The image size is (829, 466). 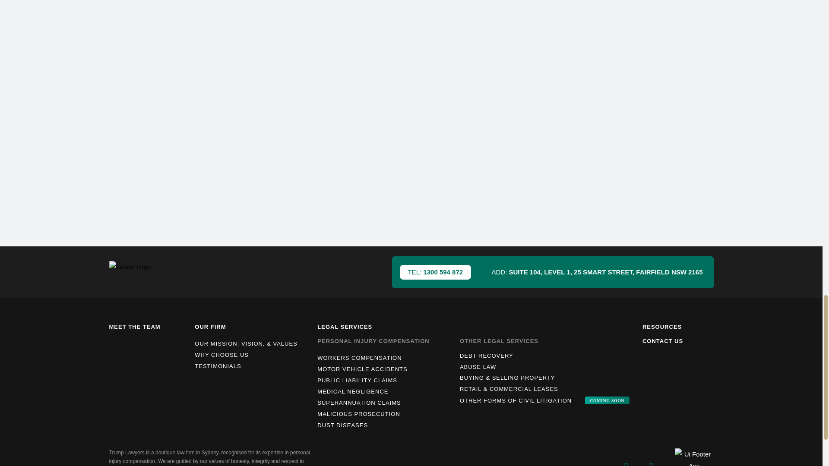 What do you see at coordinates (386, 392) in the screenshot?
I see `MEDICAL NEGLIGENCE` at bounding box center [386, 392].